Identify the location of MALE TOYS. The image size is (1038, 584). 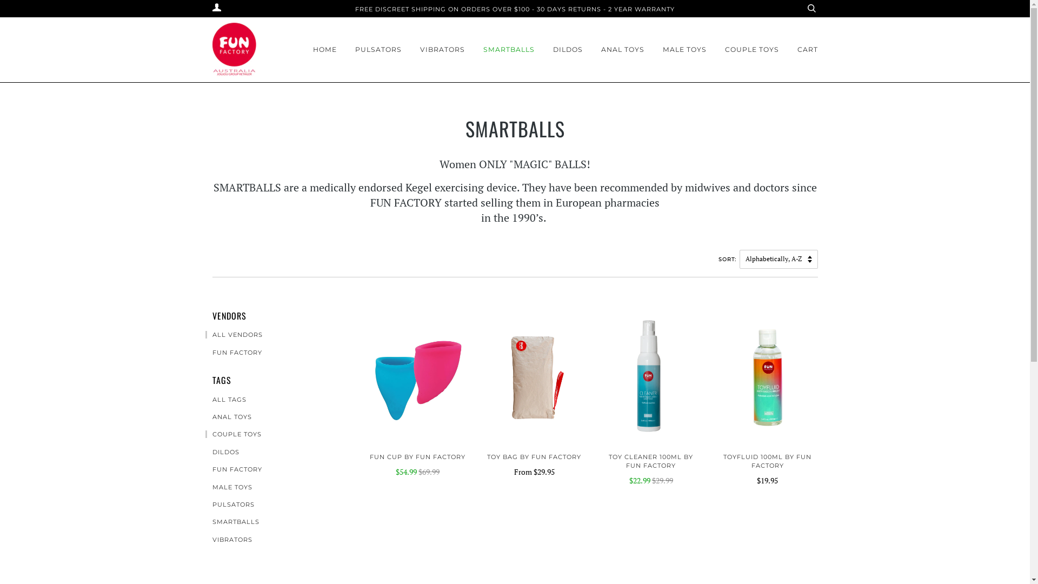
(229, 487).